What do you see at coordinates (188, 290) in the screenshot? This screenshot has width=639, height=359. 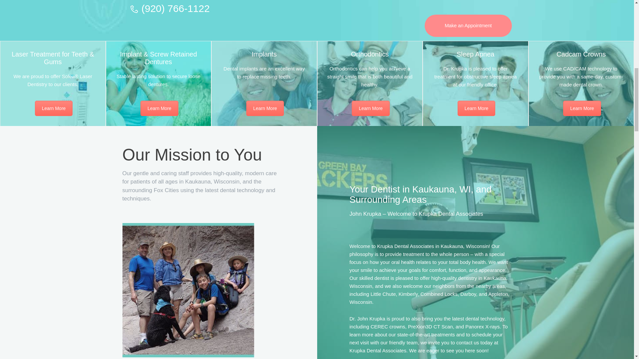 I see `family` at bounding box center [188, 290].